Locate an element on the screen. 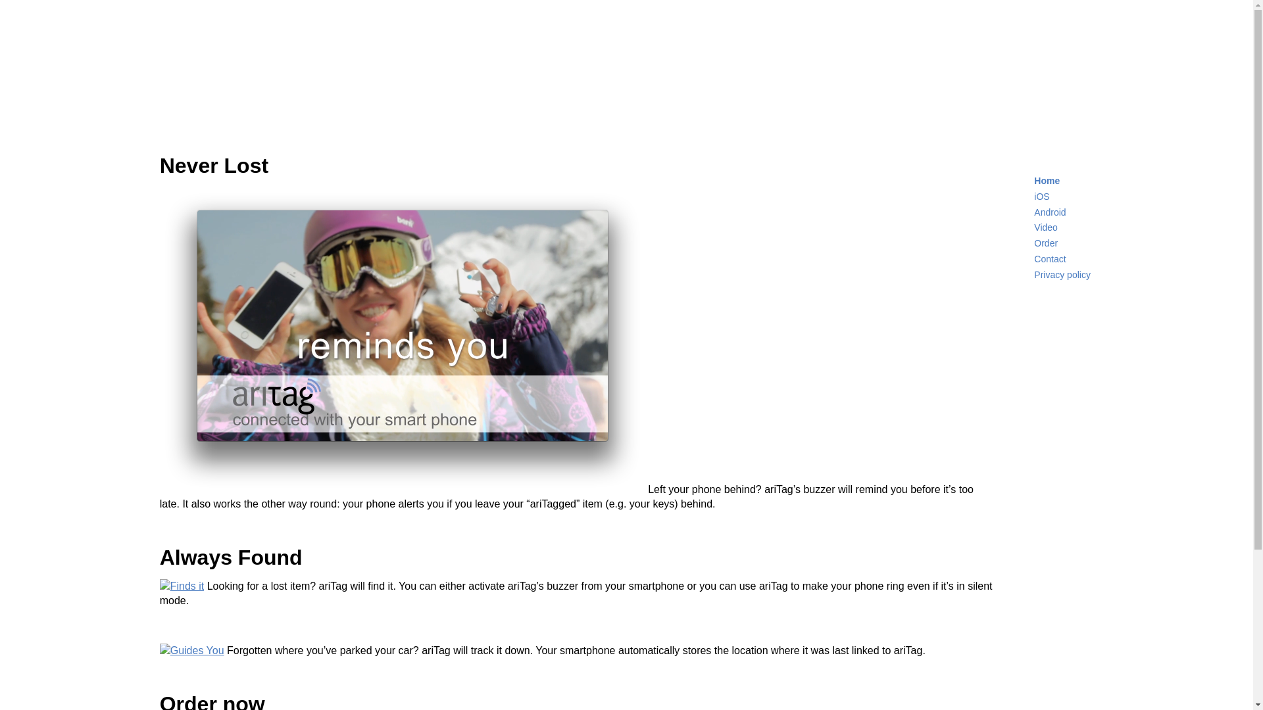  Home is located at coordinates (1047, 181).